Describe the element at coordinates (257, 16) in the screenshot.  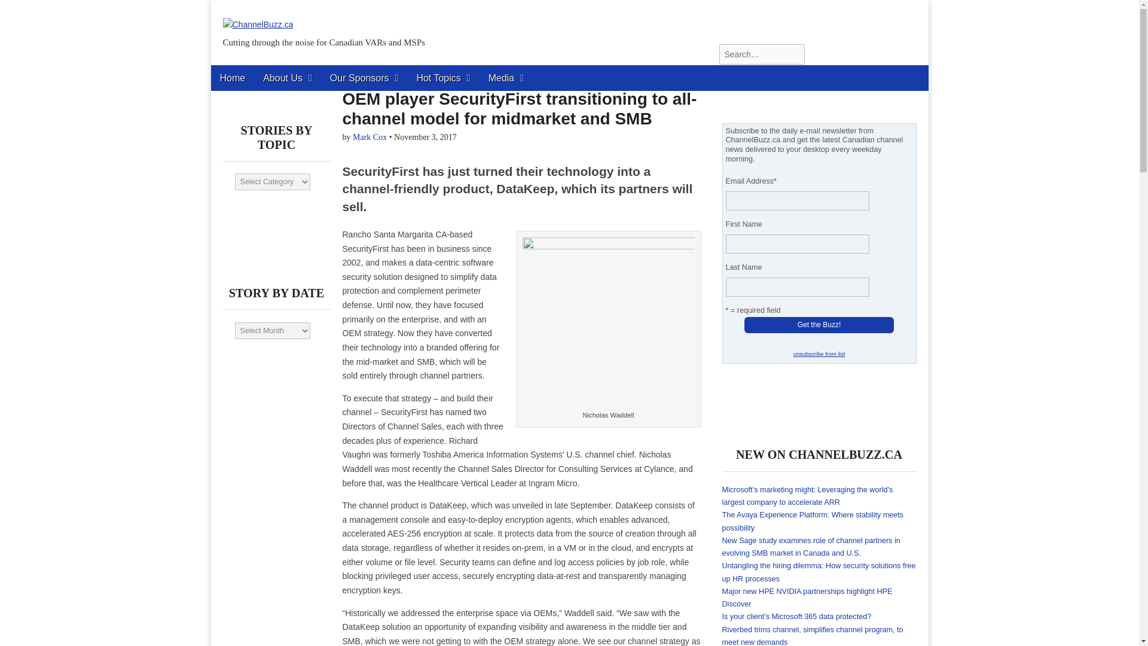
I see `ChannelBuzz.ca` at that location.